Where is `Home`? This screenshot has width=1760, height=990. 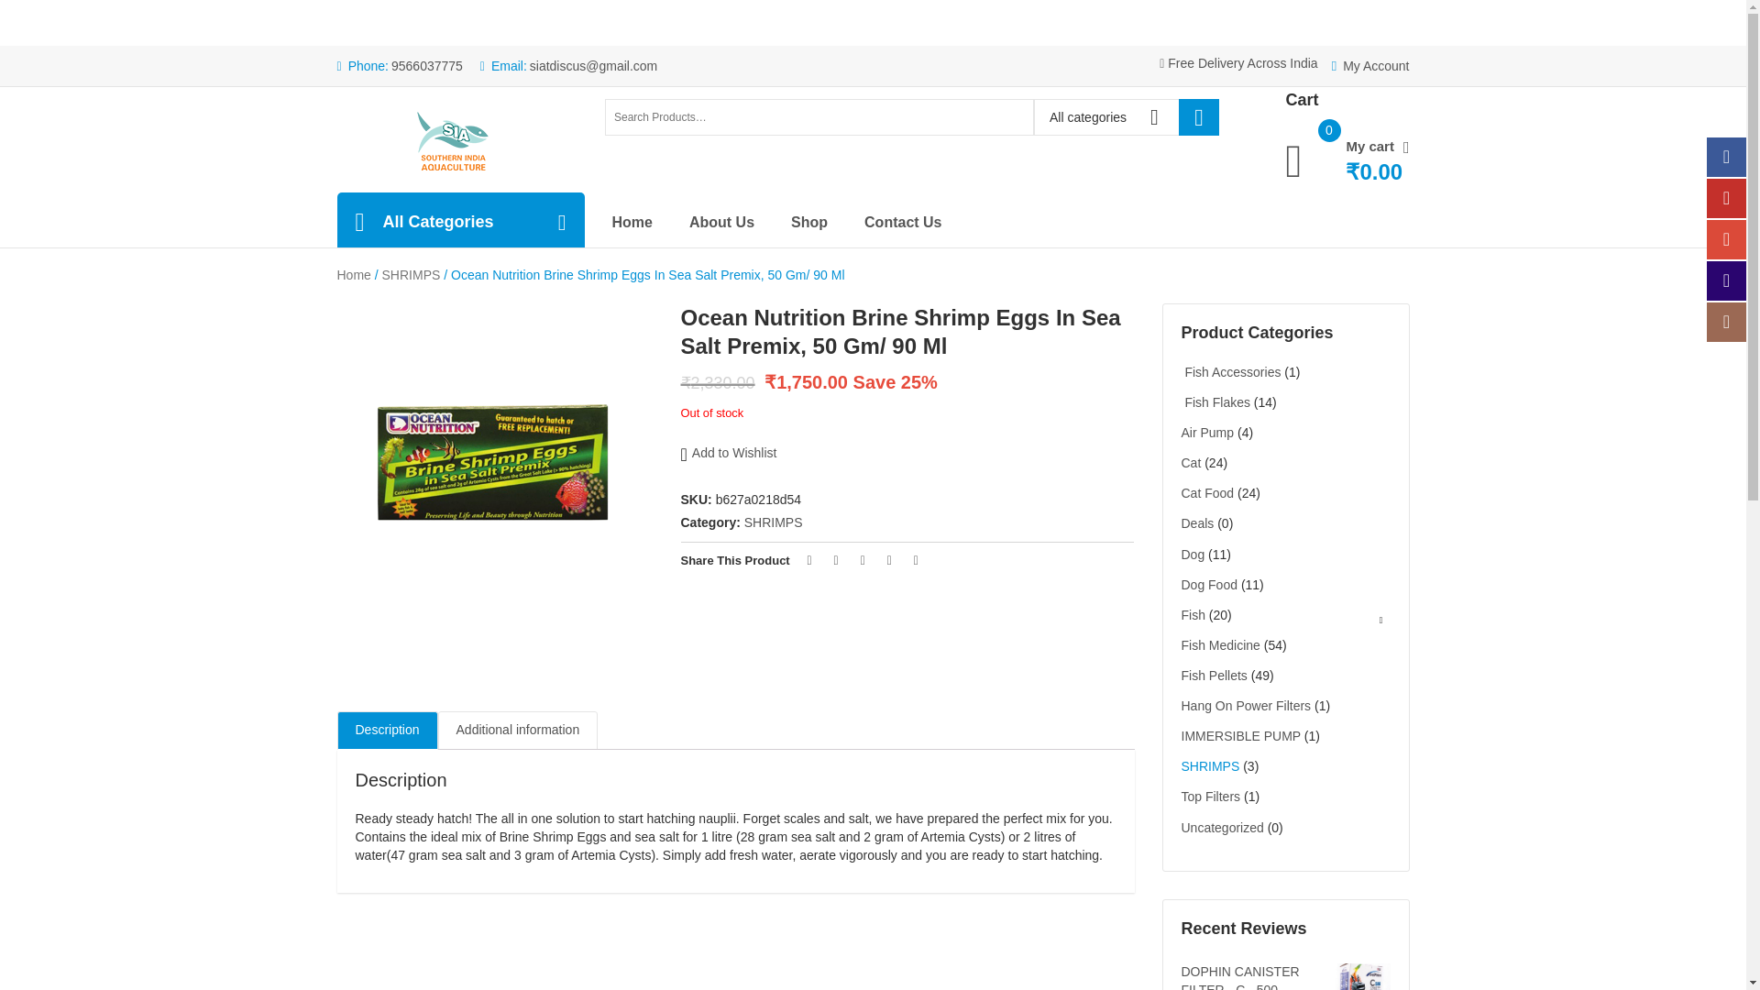 Home is located at coordinates (446, 141).